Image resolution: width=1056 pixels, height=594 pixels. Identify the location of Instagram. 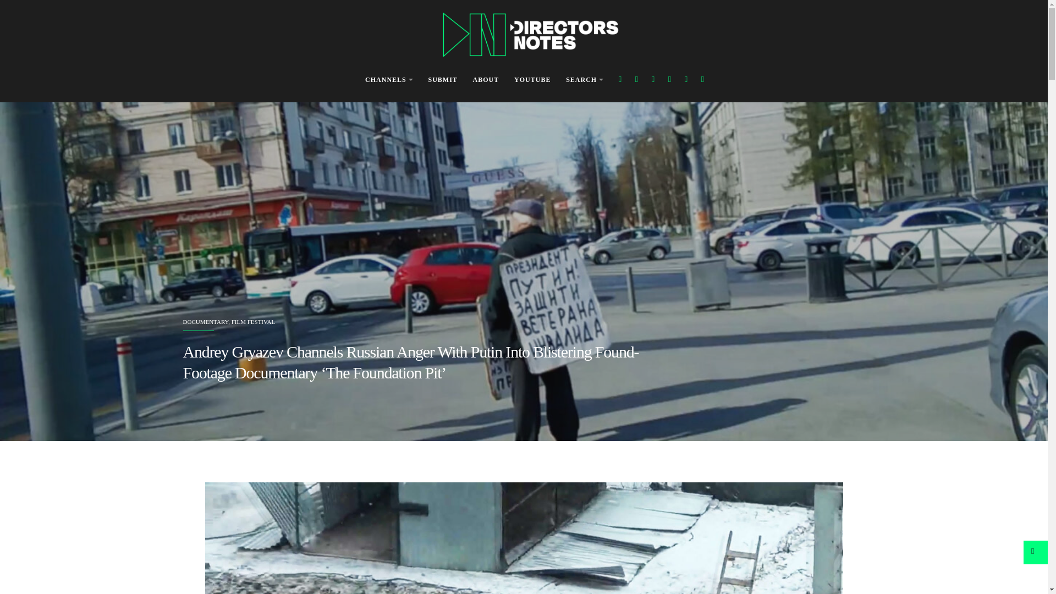
(653, 79).